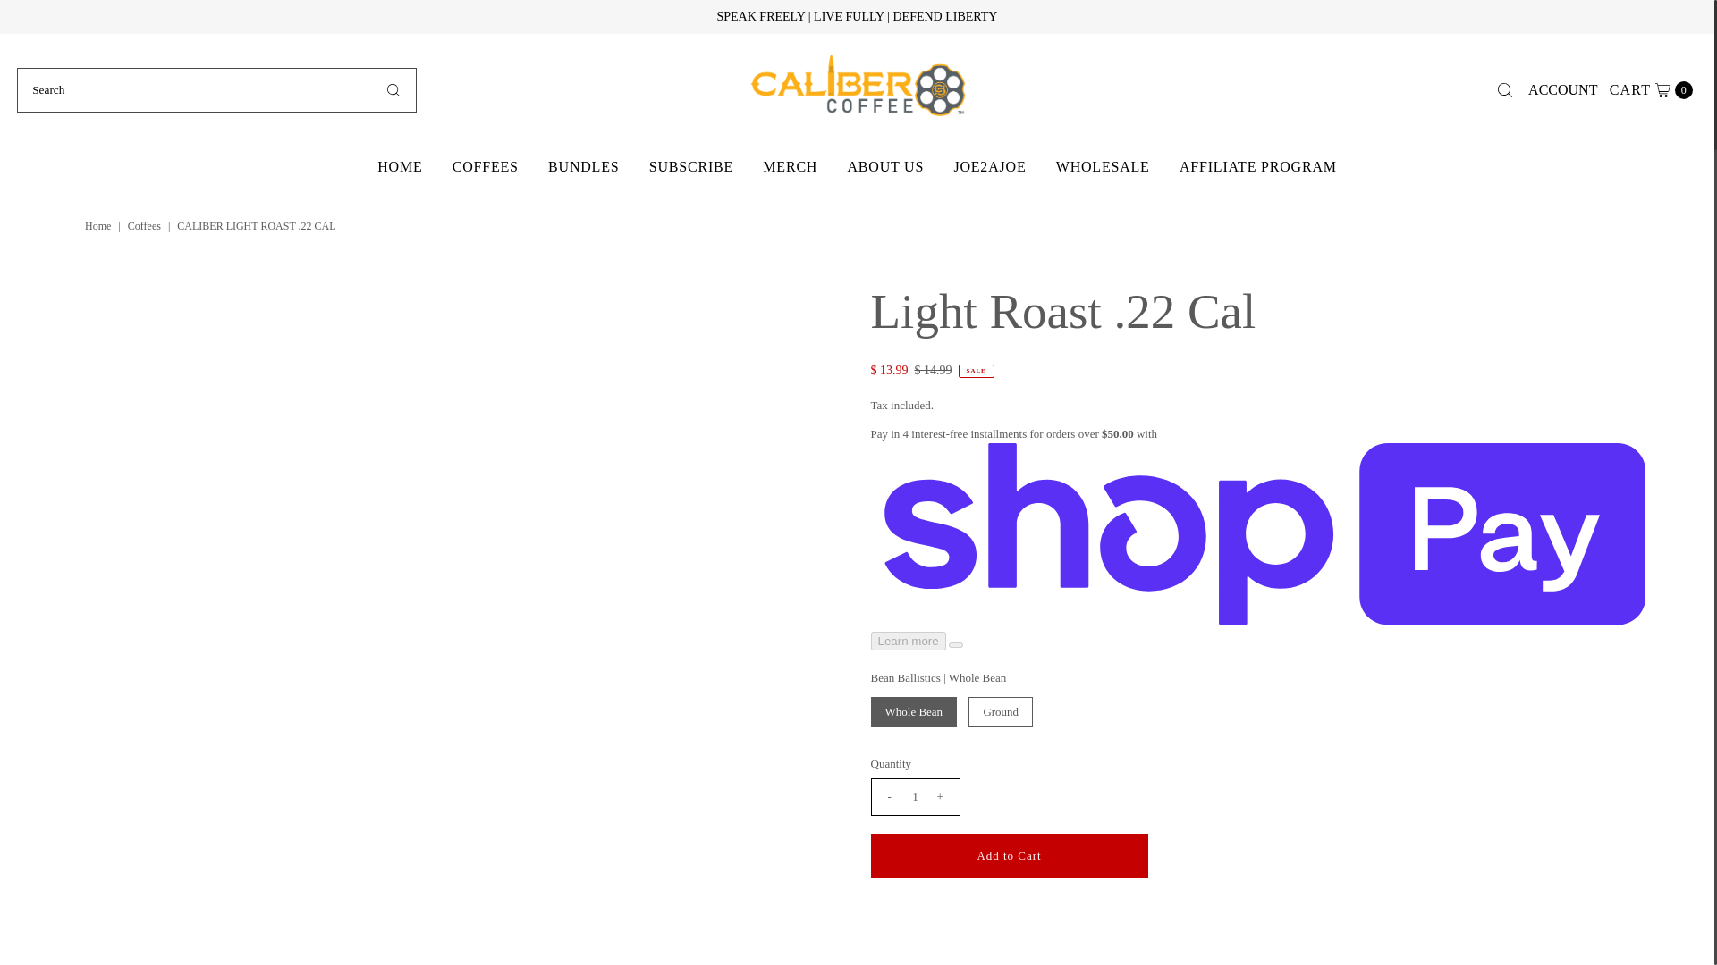  What do you see at coordinates (989, 166) in the screenshot?
I see `WHOLESALE` at bounding box center [989, 166].